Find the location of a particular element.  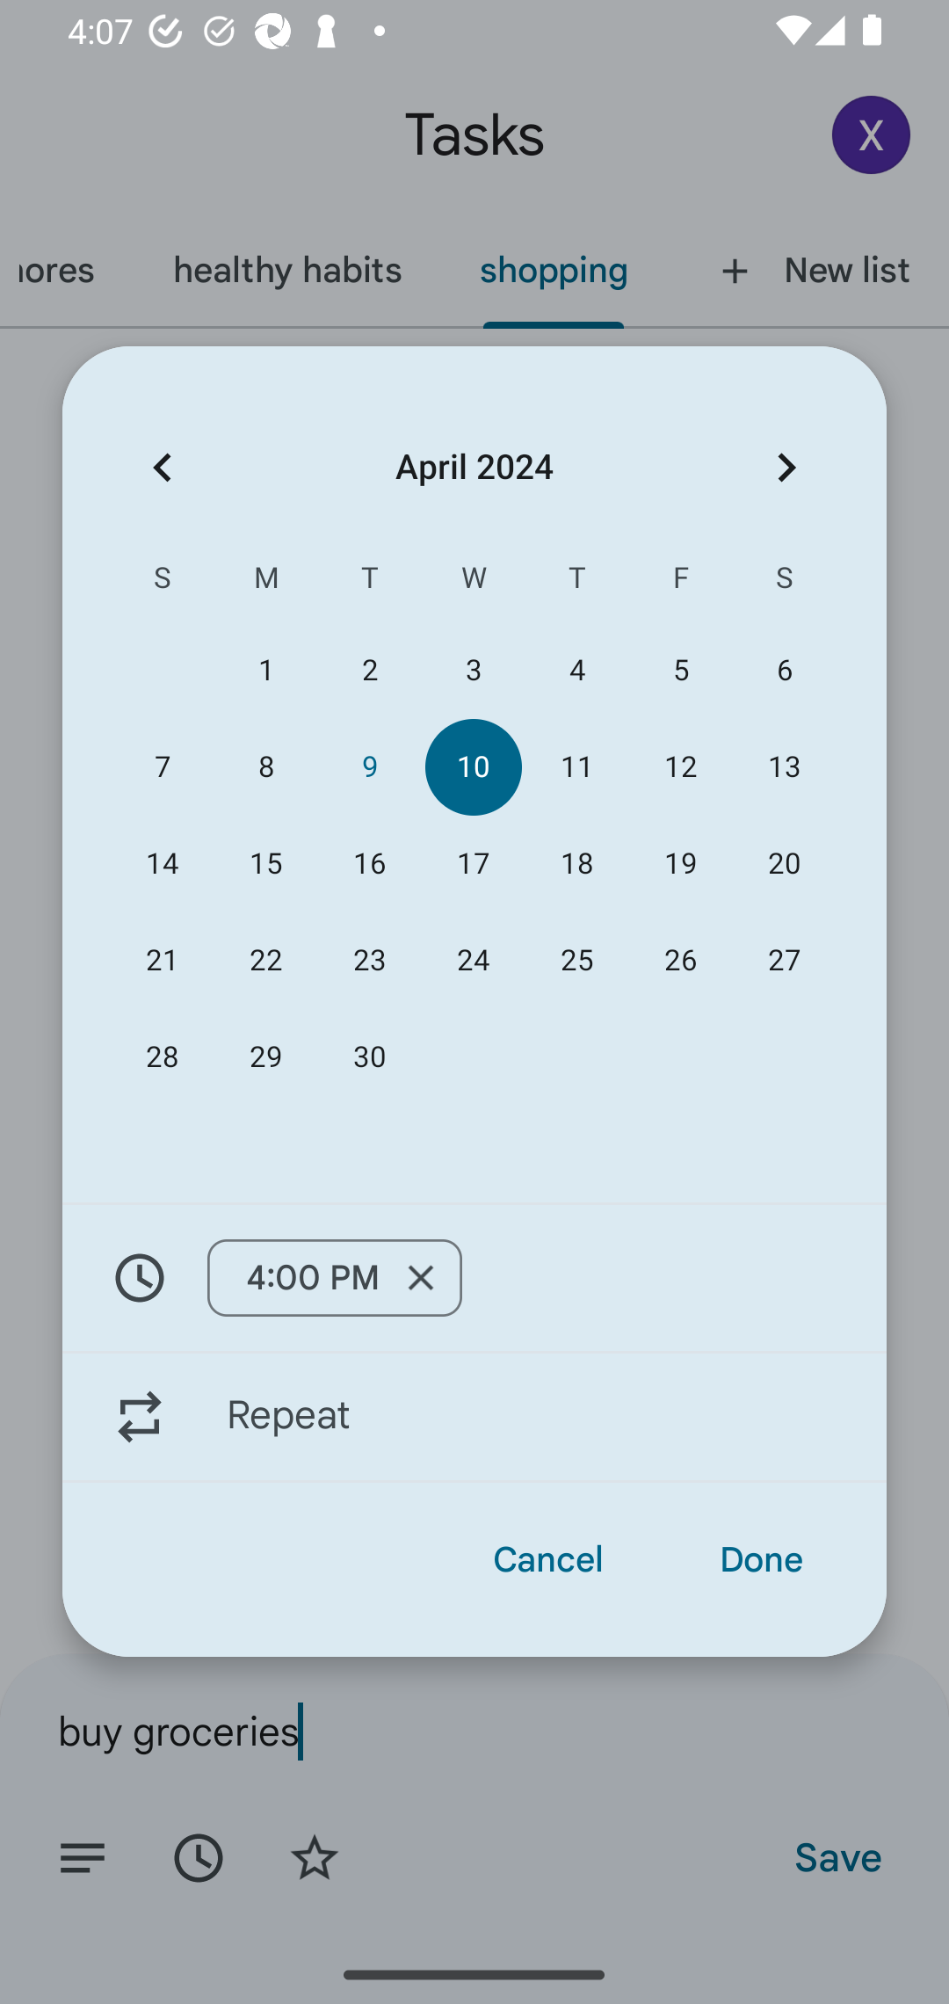

25 25 April 2024 is located at coordinates (577, 961).